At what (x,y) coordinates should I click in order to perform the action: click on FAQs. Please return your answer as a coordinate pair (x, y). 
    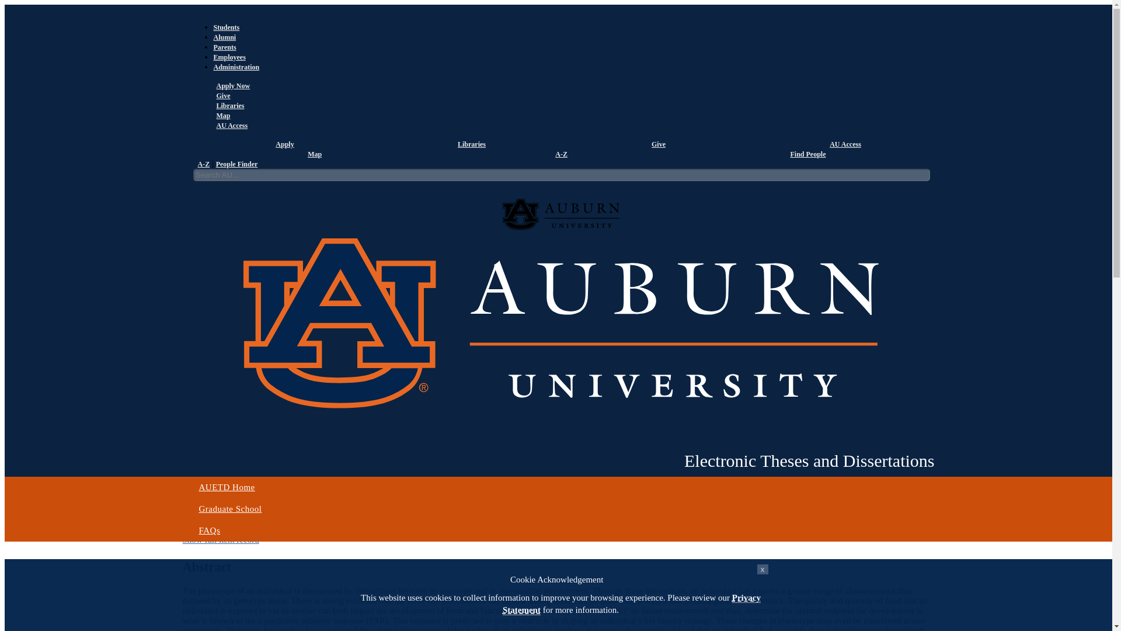
    Looking at the image, I should click on (560, 531).